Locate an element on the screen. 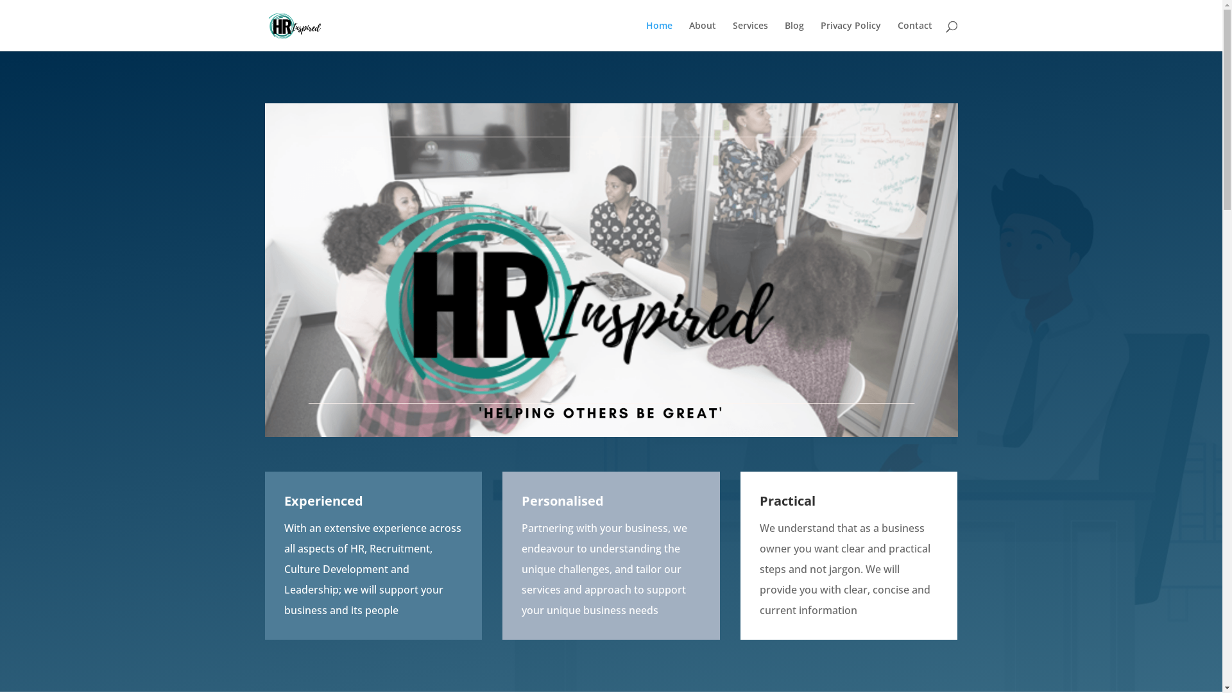 This screenshot has width=1232, height=693. hnet.com-image is located at coordinates (611, 270).